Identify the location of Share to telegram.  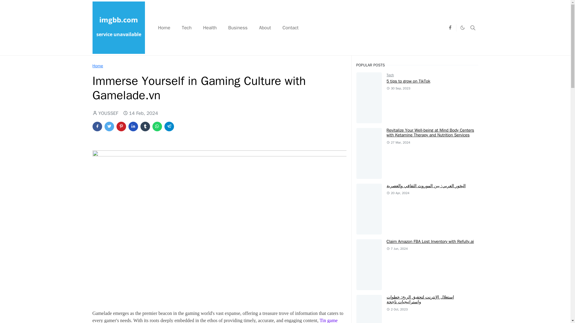
(169, 126).